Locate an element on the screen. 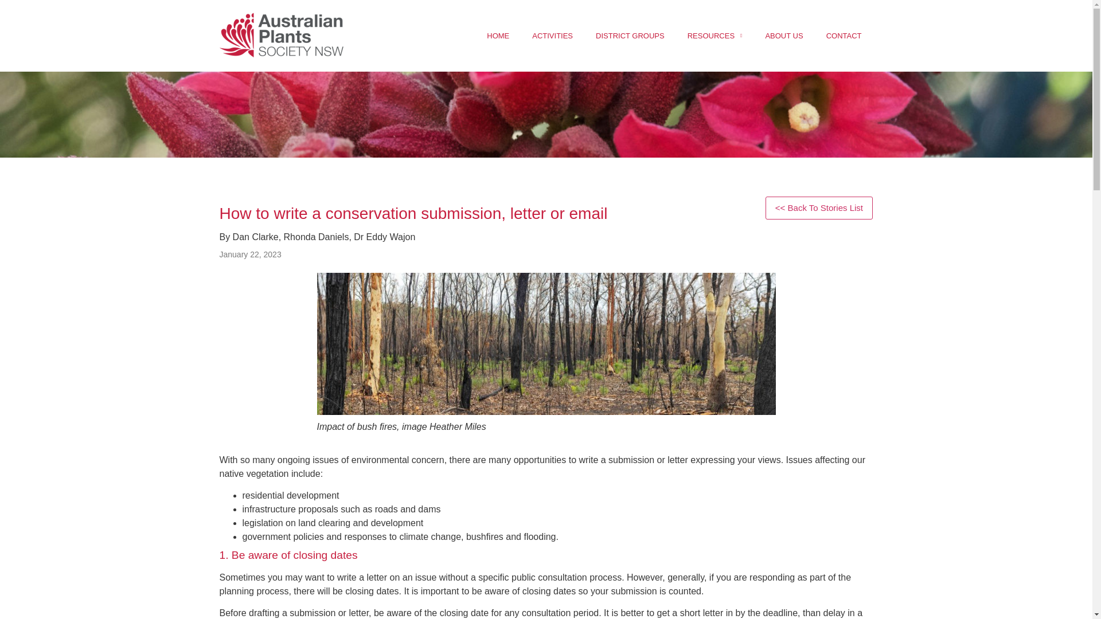 The height and width of the screenshot is (619, 1101). HOME is located at coordinates (498, 36).